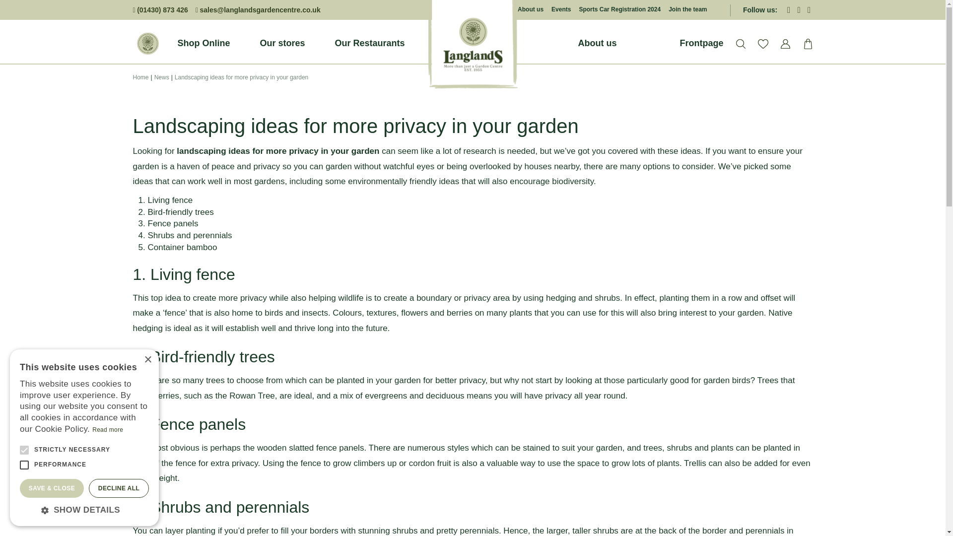  Describe the element at coordinates (619, 10) in the screenshot. I see `Sports Car Registration 2024` at that location.